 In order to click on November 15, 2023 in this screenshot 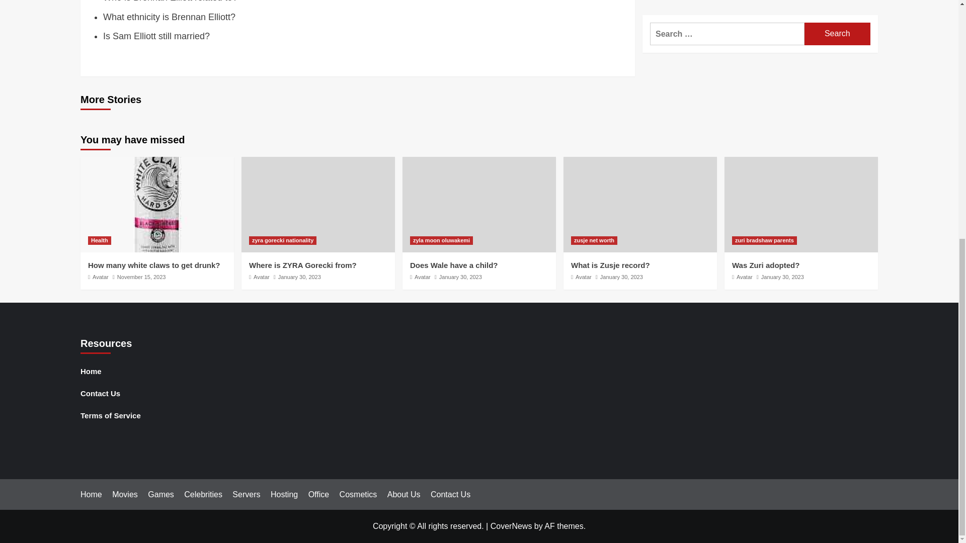, I will do `click(141, 277)`.